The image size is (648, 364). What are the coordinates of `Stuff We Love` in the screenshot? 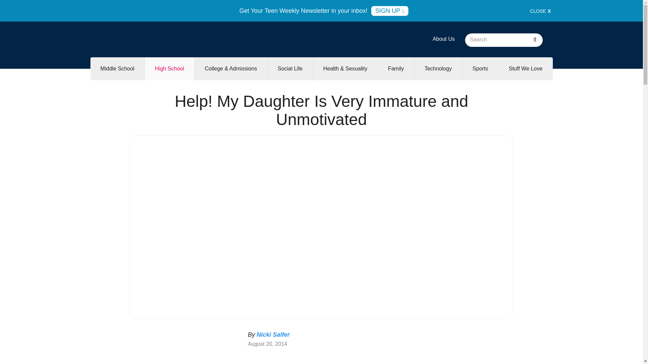 It's located at (525, 68).